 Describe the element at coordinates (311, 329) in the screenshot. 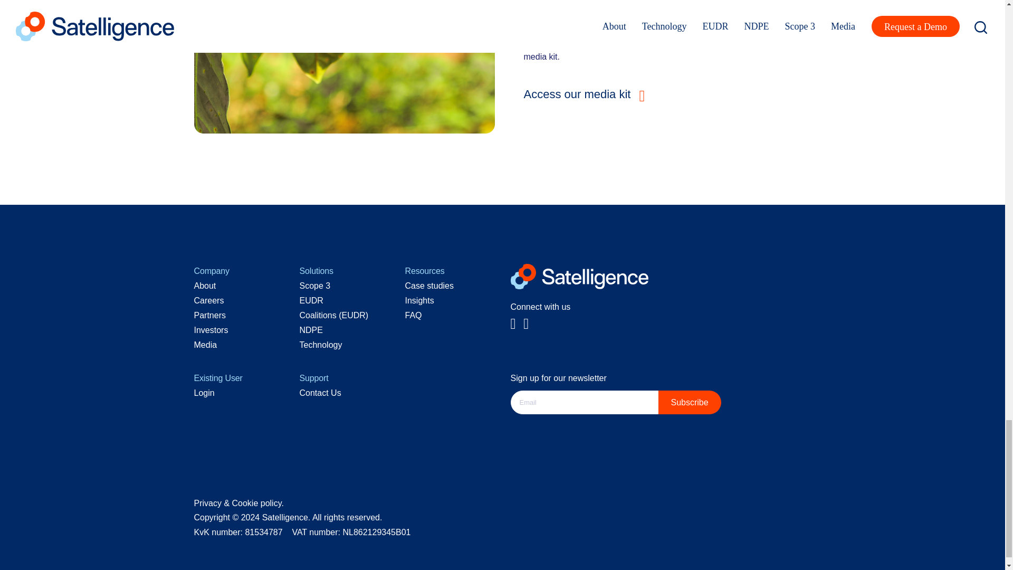

I see `NDPE` at that location.